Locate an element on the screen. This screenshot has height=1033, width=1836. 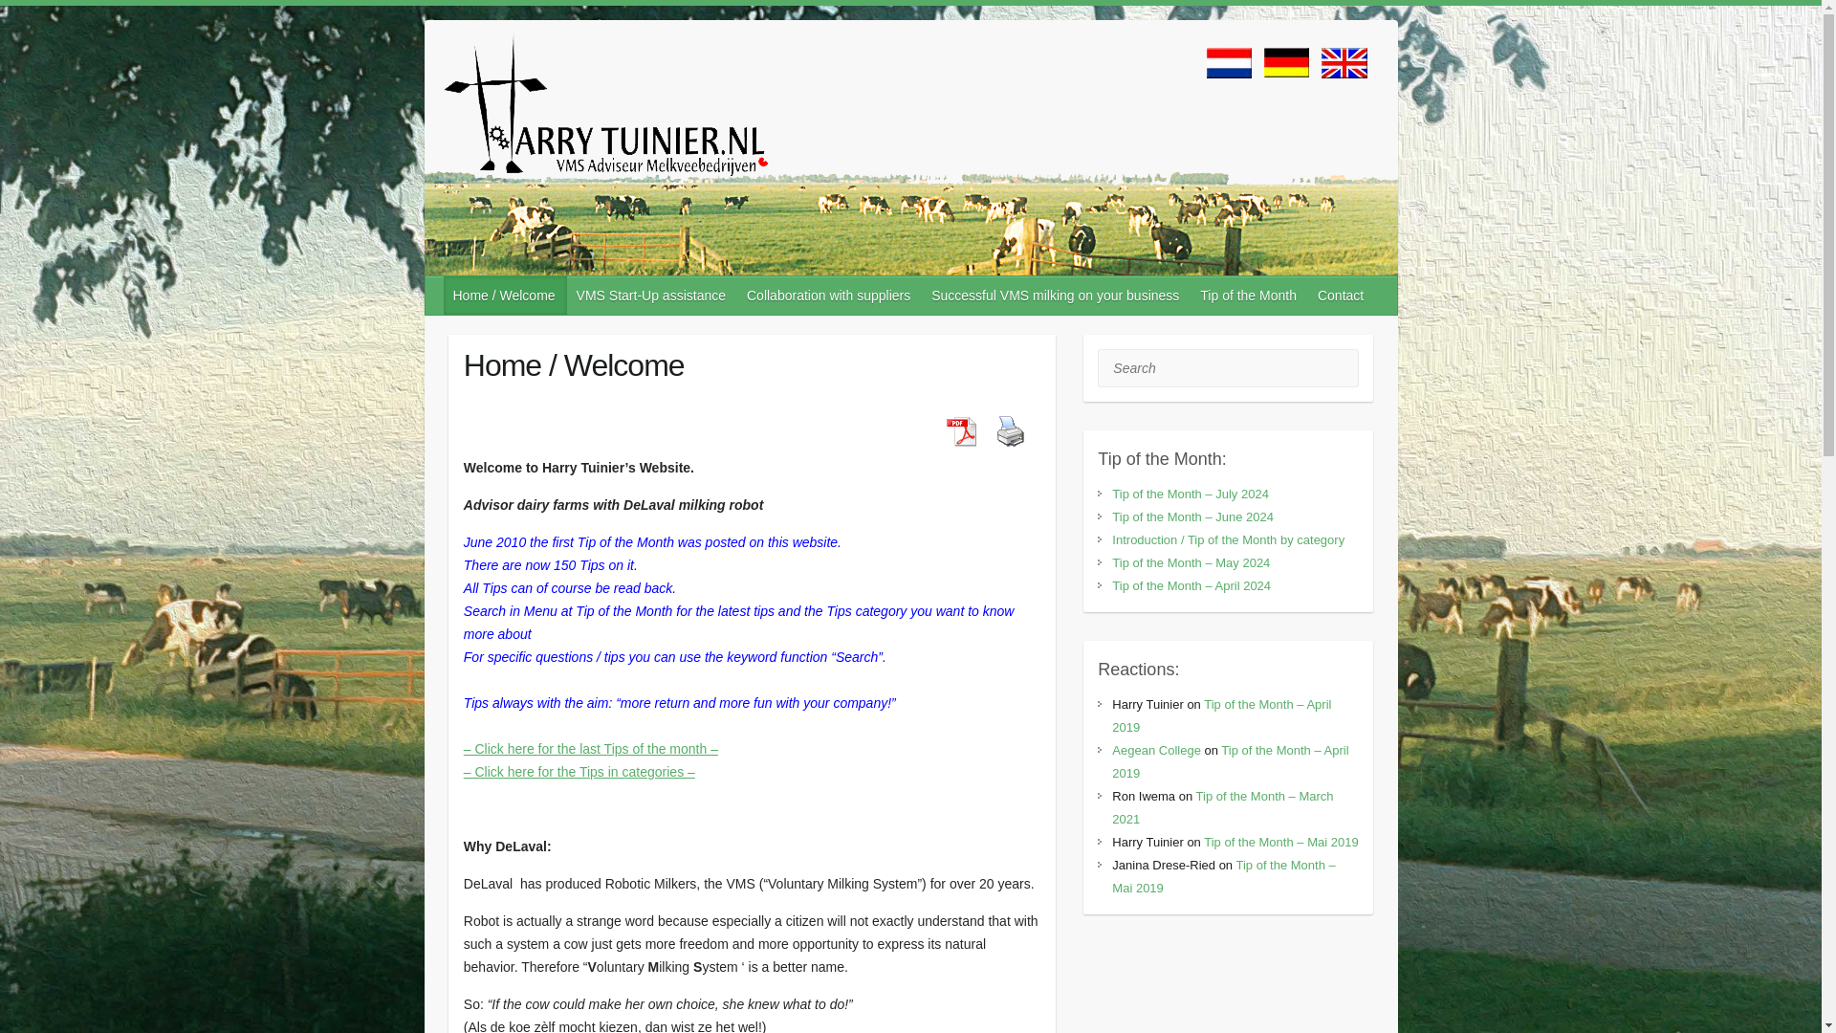
Successful VMS milking on your business is located at coordinates (1056, 296).